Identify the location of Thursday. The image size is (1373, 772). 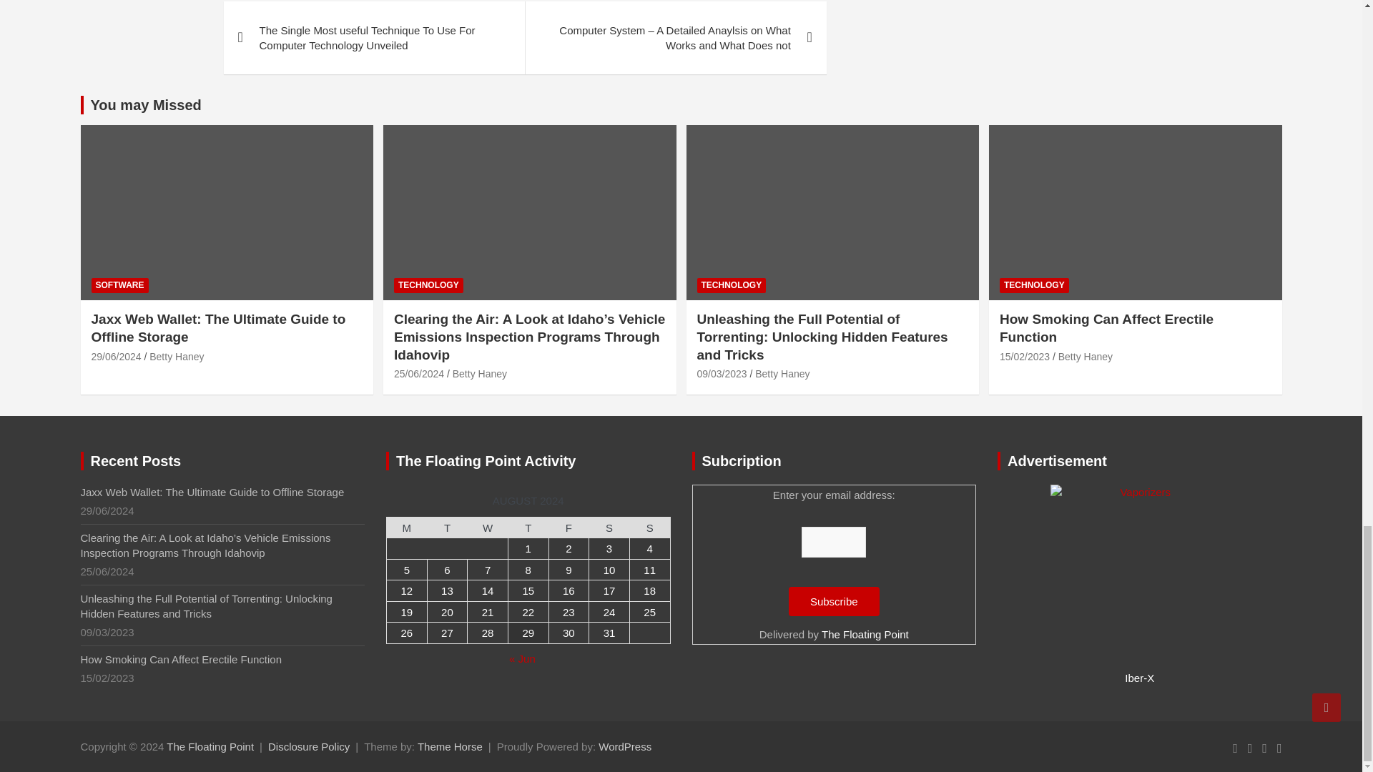
(528, 527).